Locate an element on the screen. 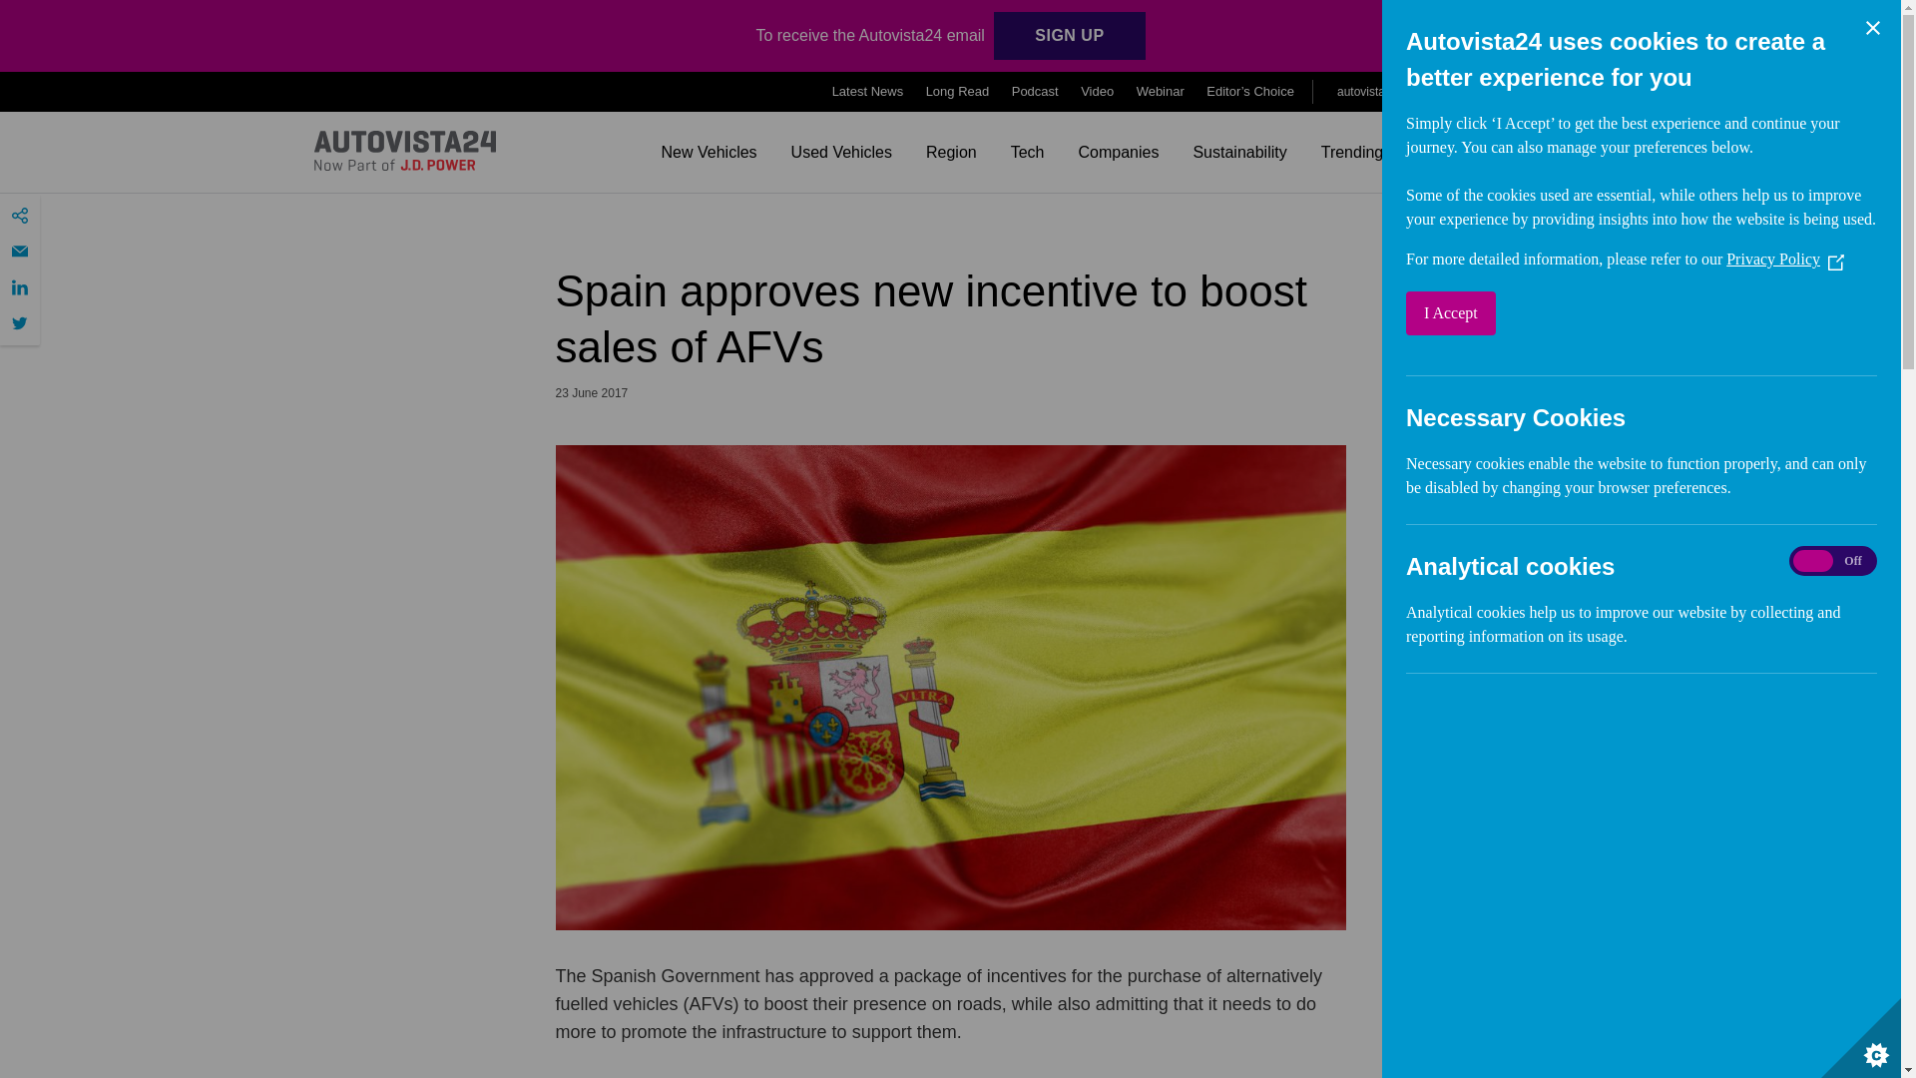  Podcast is located at coordinates (1035, 92).